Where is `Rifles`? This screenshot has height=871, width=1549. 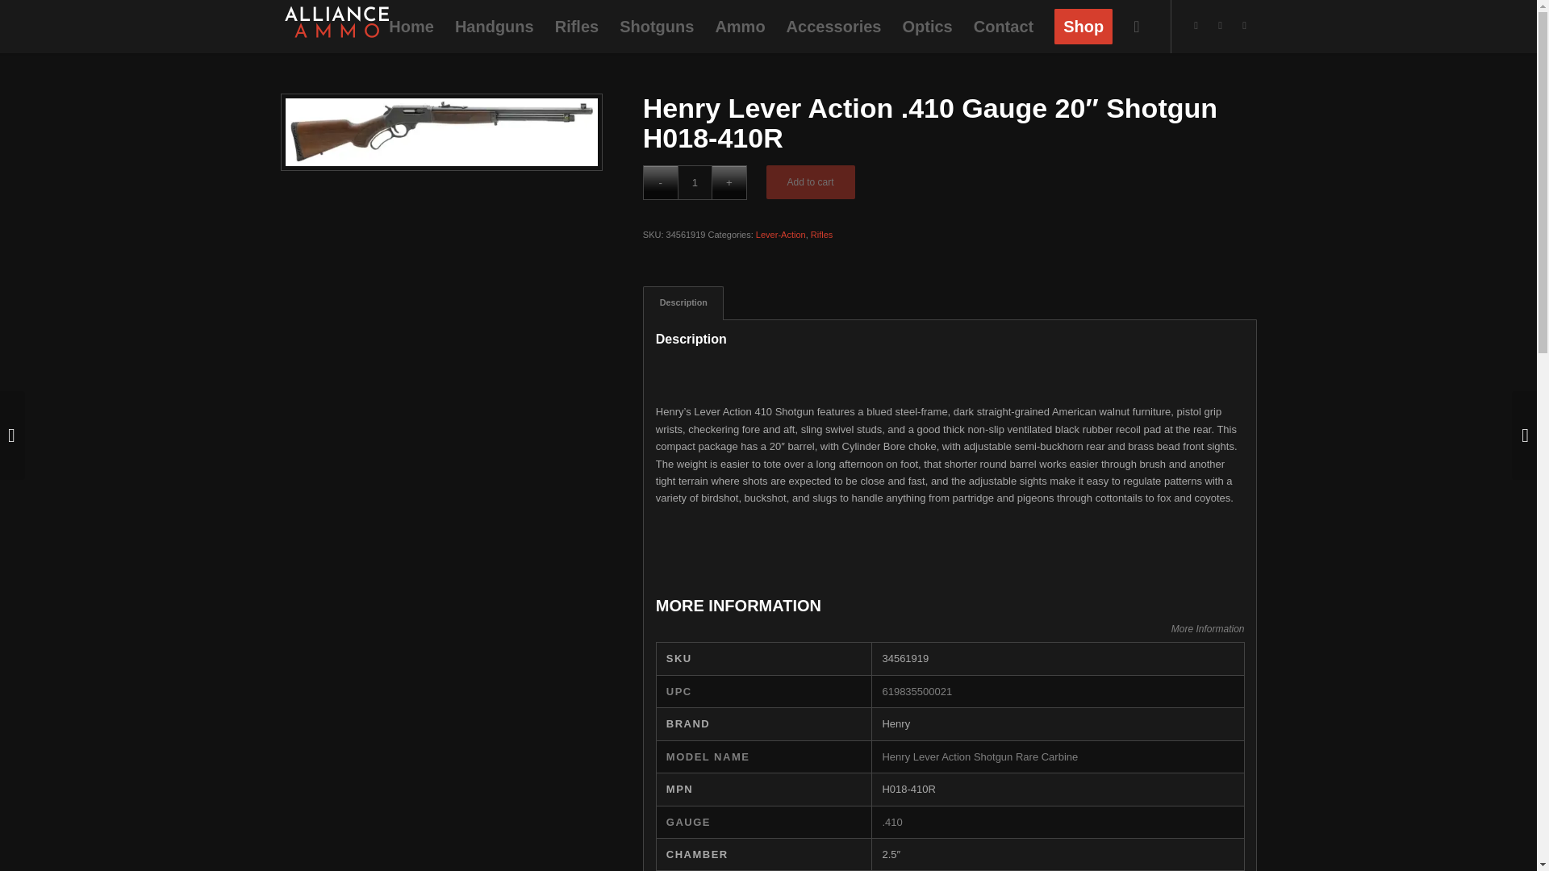
Rifles is located at coordinates (576, 26).